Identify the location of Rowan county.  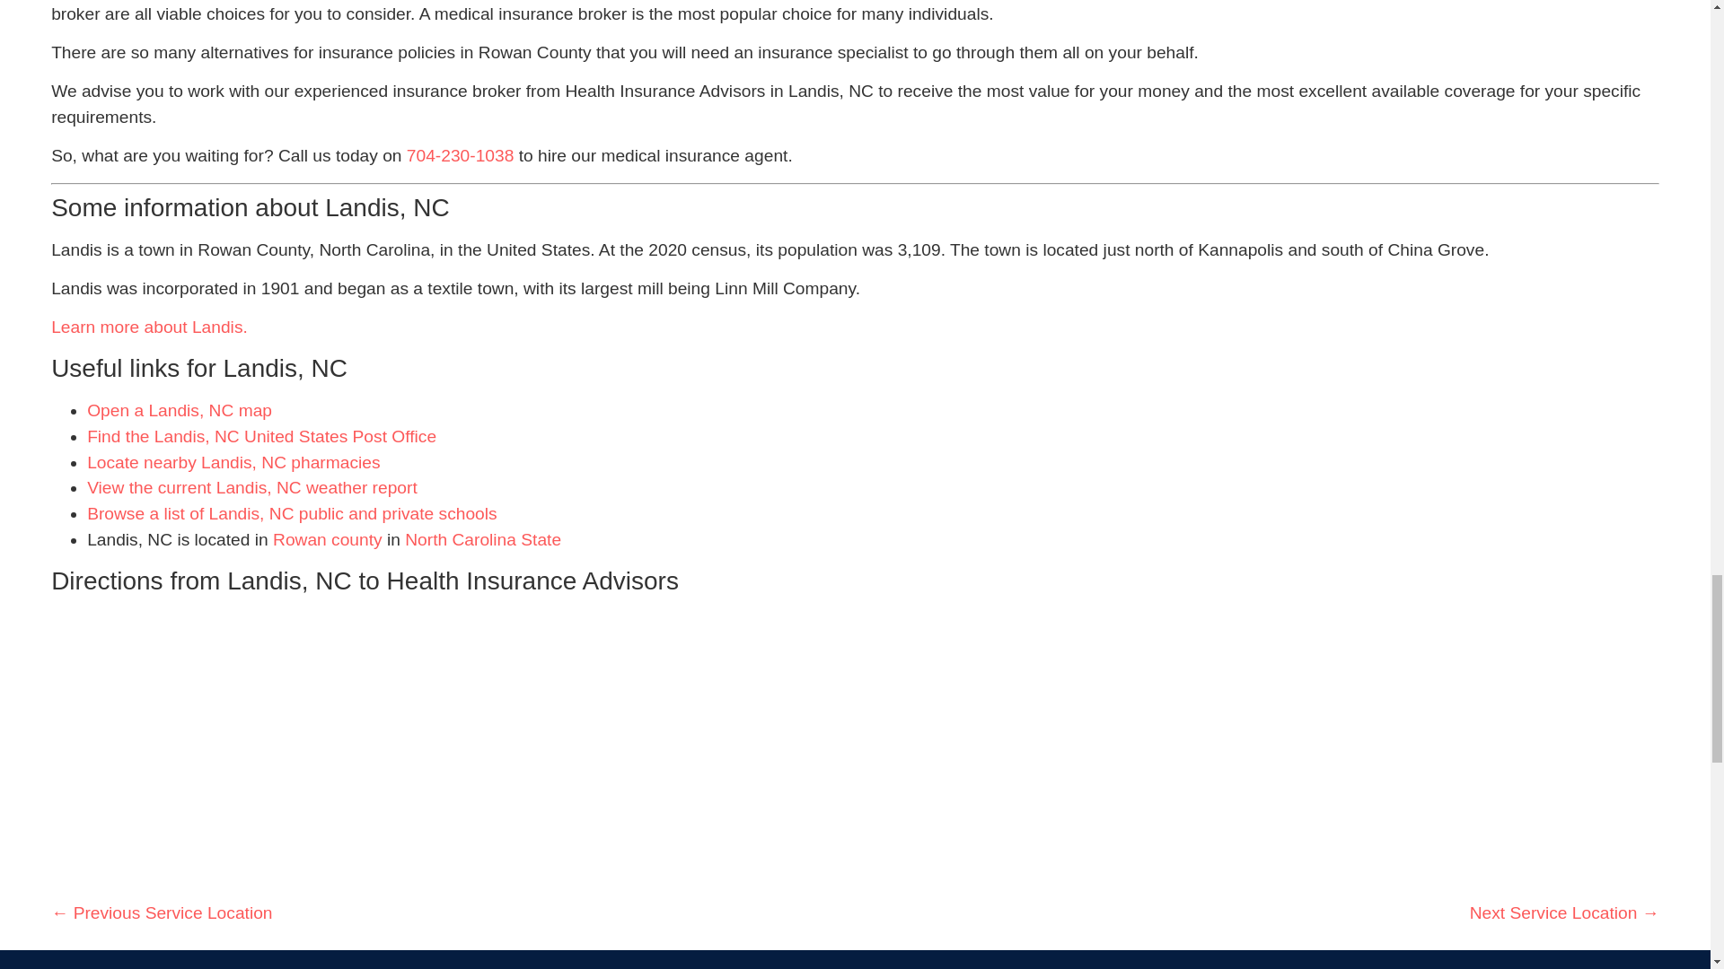
(327, 539).